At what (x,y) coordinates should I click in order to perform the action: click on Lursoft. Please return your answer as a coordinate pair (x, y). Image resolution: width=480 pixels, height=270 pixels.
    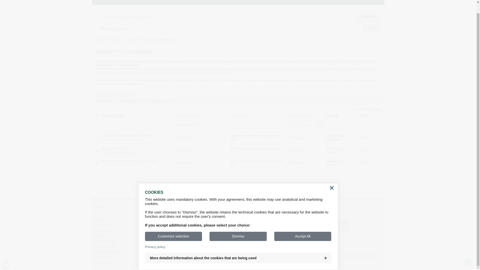
    Looking at the image, I should click on (100, 40).